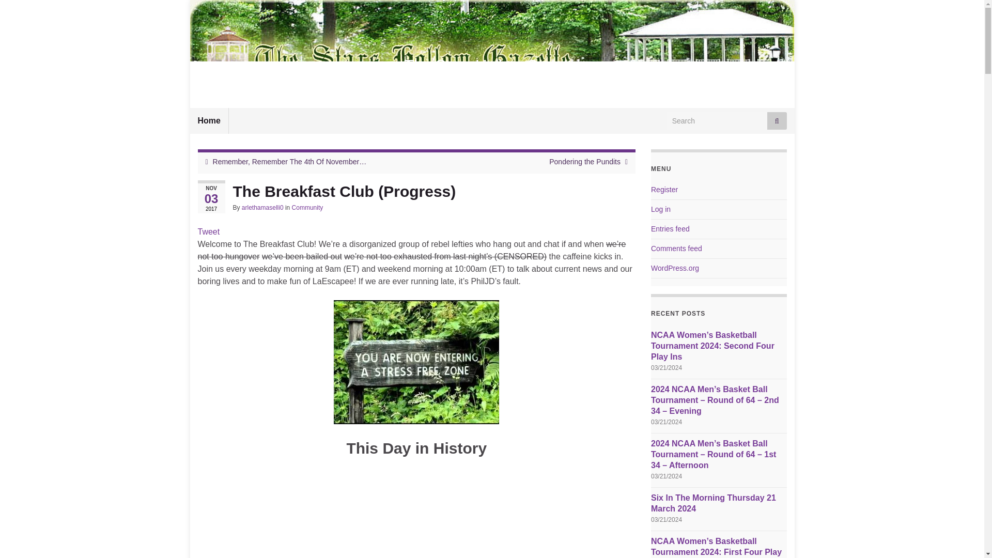  What do you see at coordinates (660, 209) in the screenshot?
I see `Log in` at bounding box center [660, 209].